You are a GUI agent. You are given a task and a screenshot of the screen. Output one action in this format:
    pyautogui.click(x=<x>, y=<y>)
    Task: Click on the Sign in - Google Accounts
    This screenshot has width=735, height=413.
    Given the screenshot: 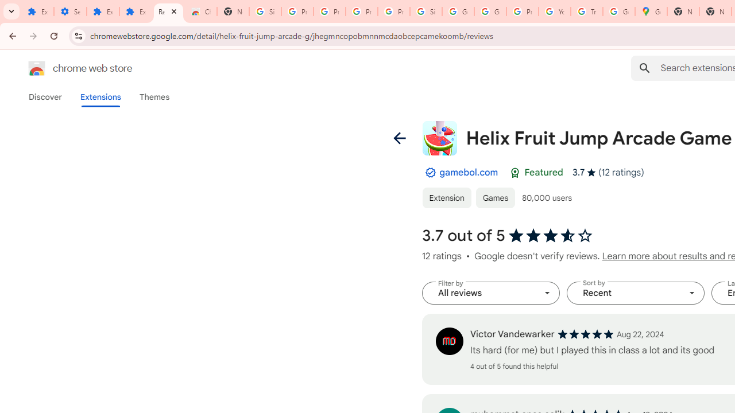 What is the action you would take?
    pyautogui.click(x=426, y=11)
    